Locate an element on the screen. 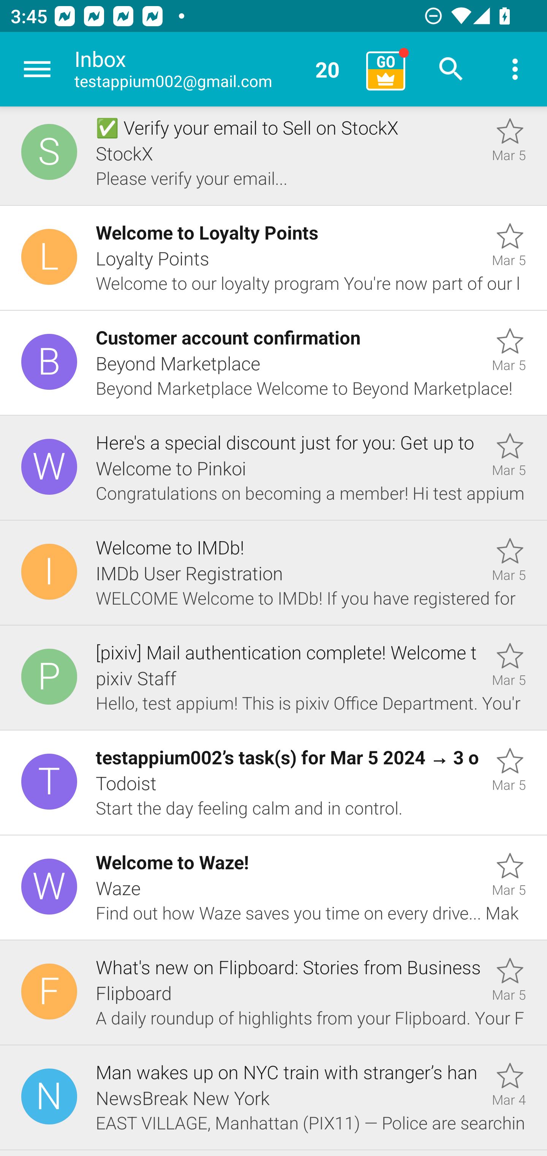  More options is located at coordinates (515, 69).